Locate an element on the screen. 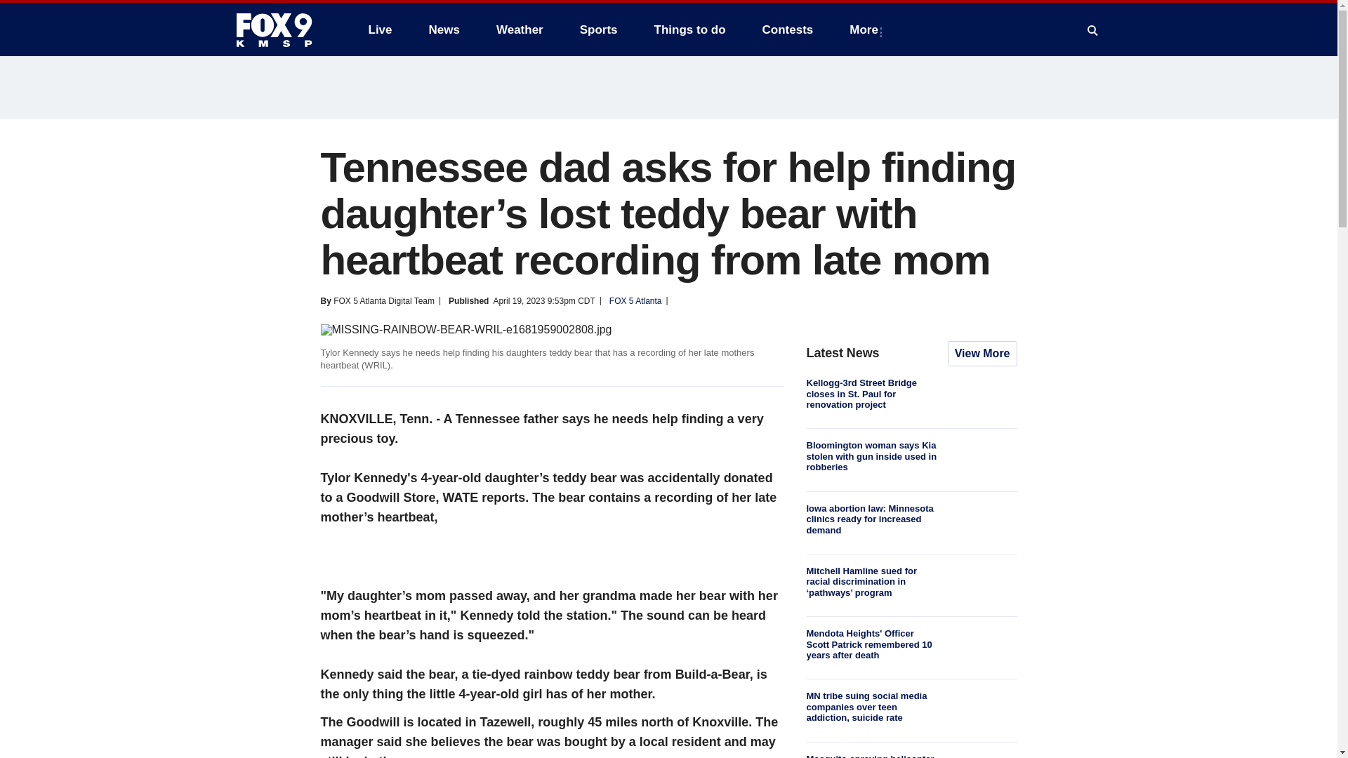 The image size is (1348, 758). News is located at coordinates (444, 29).